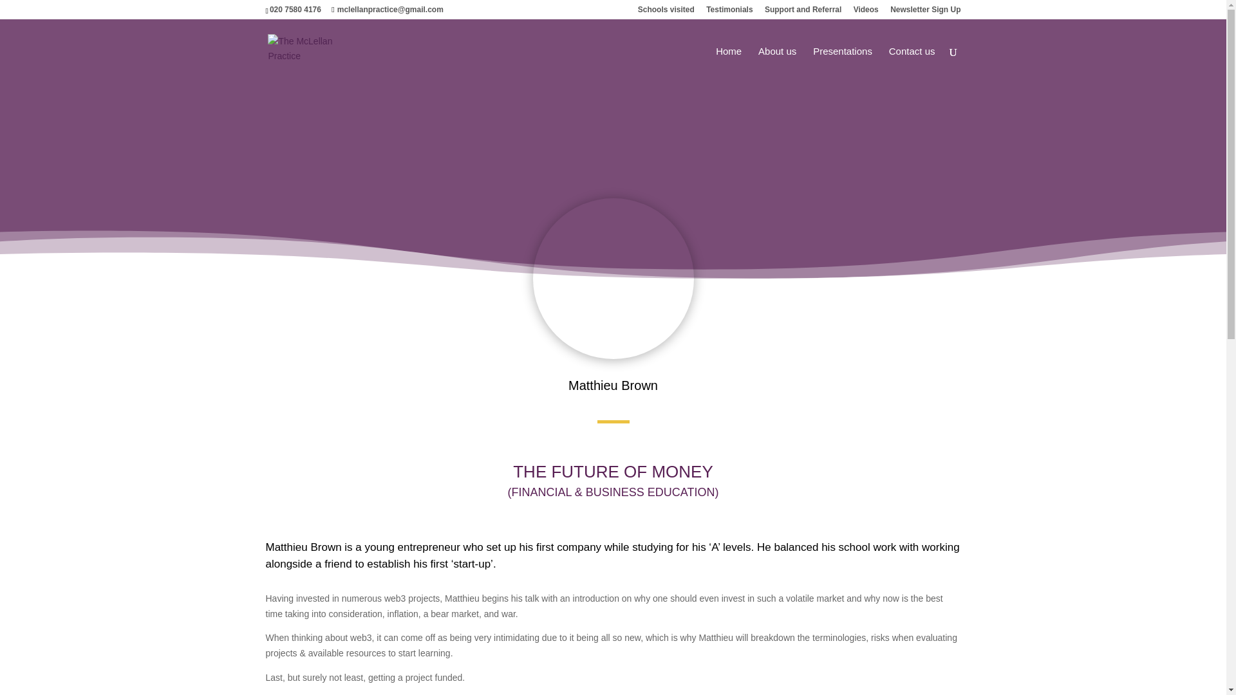 This screenshot has width=1236, height=695. What do you see at coordinates (912, 65) in the screenshot?
I see `Contact us` at bounding box center [912, 65].